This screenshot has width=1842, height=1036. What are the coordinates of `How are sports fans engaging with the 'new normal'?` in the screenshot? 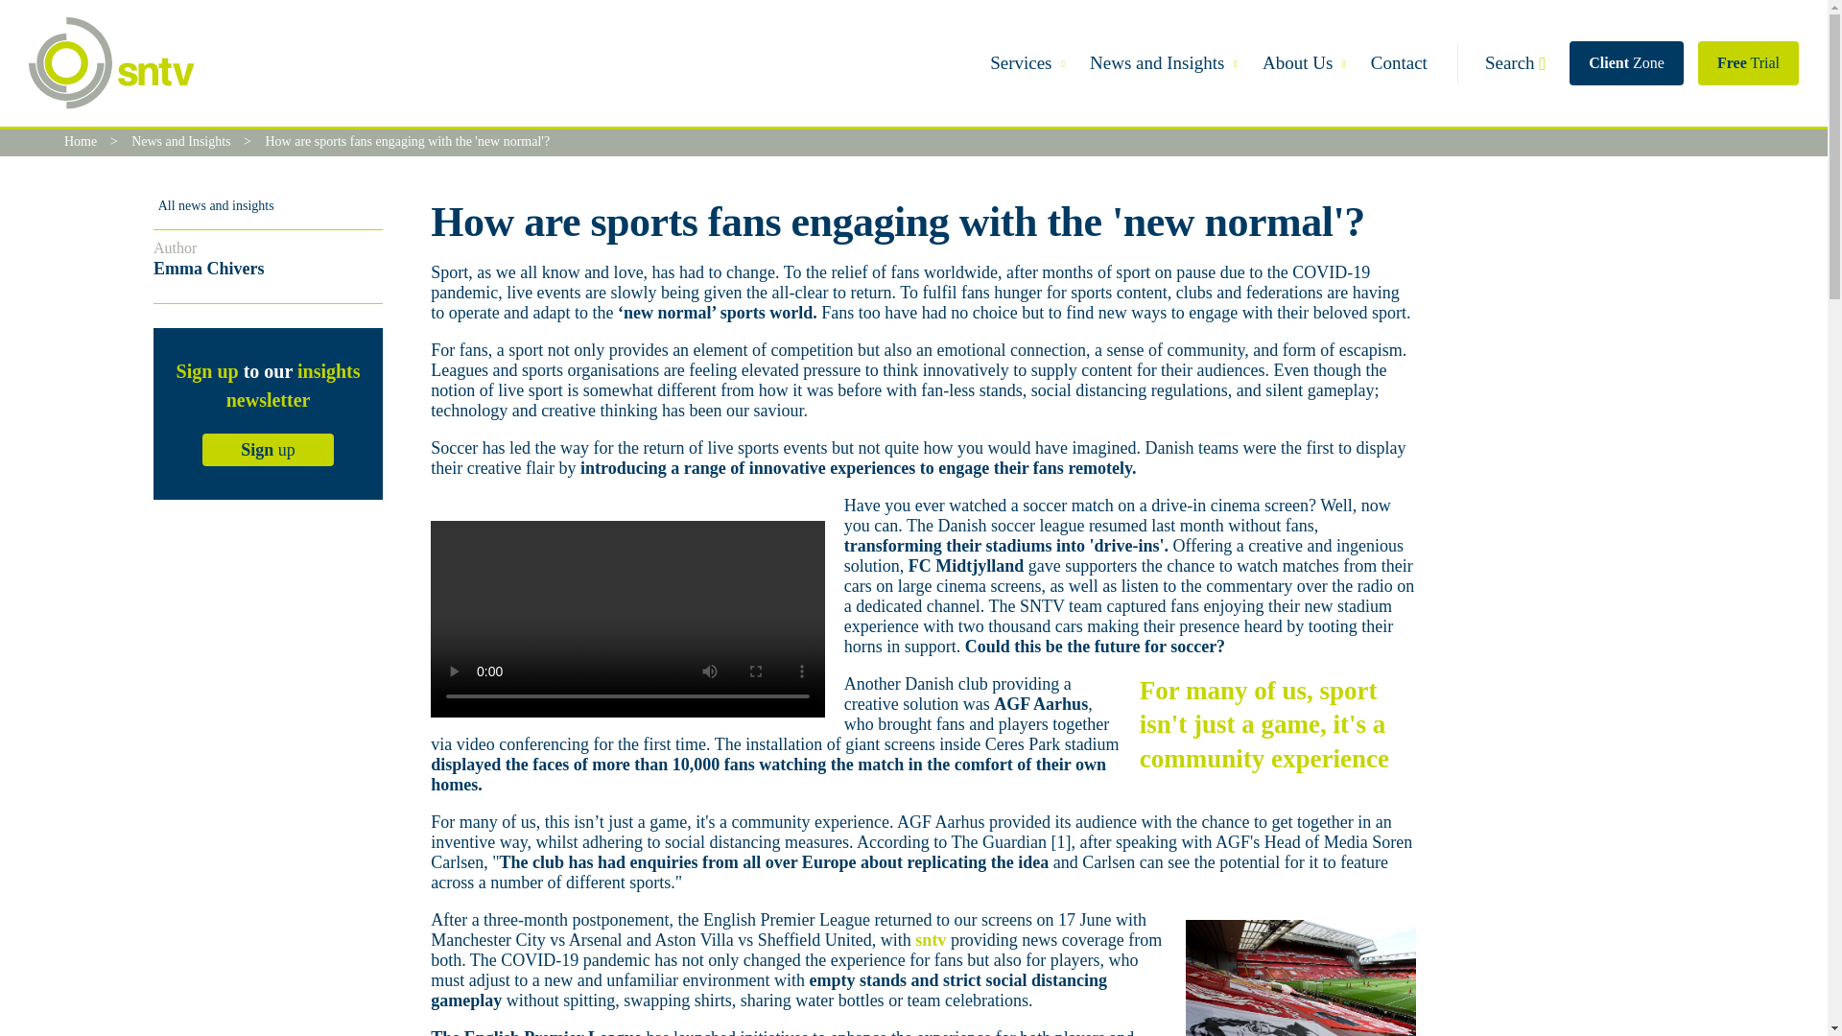 It's located at (407, 142).